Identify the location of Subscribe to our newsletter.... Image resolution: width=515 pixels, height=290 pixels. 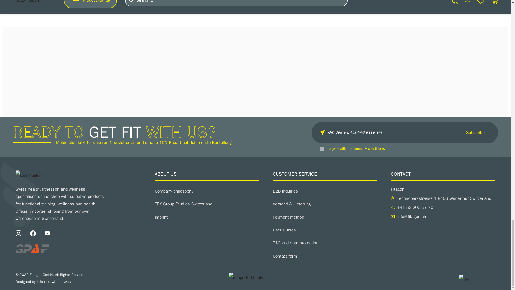
(404, 132).